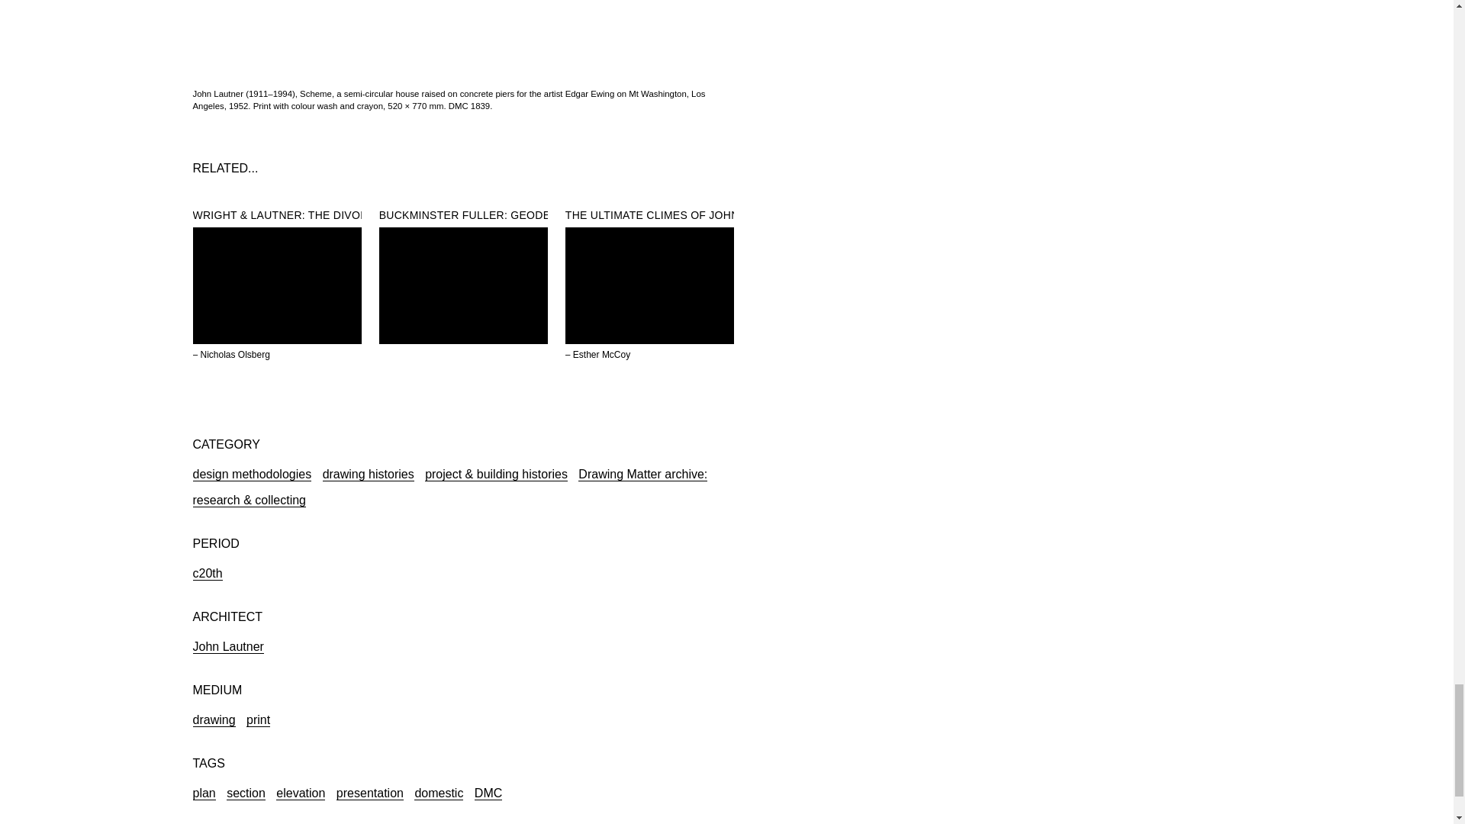 The height and width of the screenshot is (824, 1465). Describe the element at coordinates (207, 572) in the screenshot. I see `c20th` at that location.